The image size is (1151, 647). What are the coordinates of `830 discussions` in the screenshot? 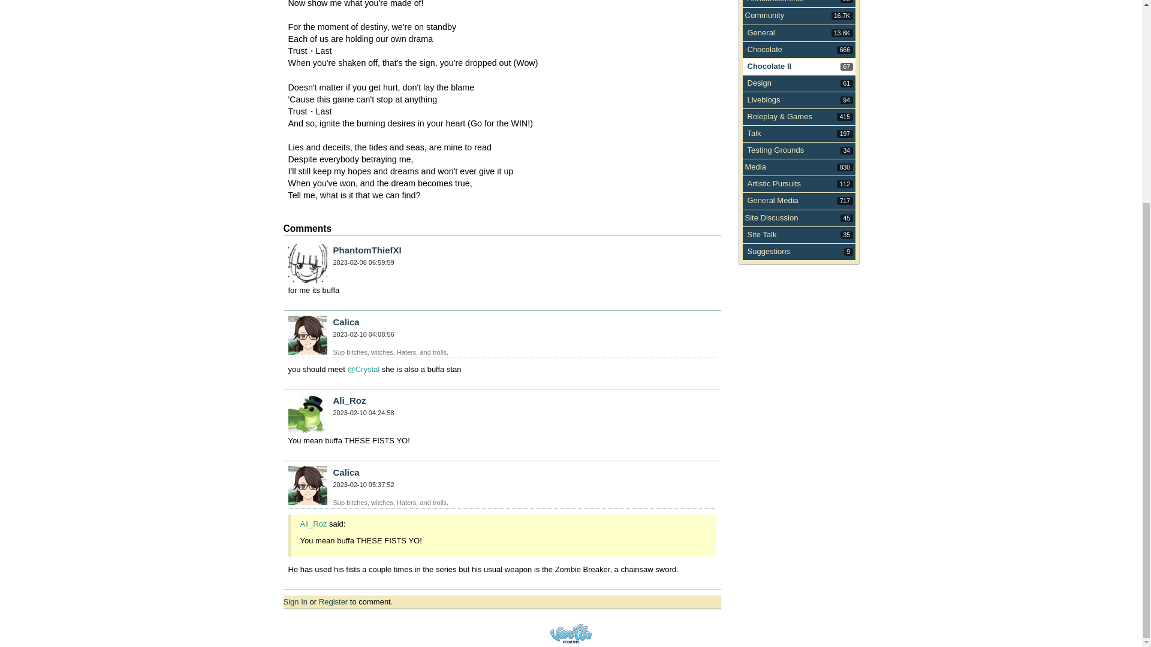 It's located at (845, 168).